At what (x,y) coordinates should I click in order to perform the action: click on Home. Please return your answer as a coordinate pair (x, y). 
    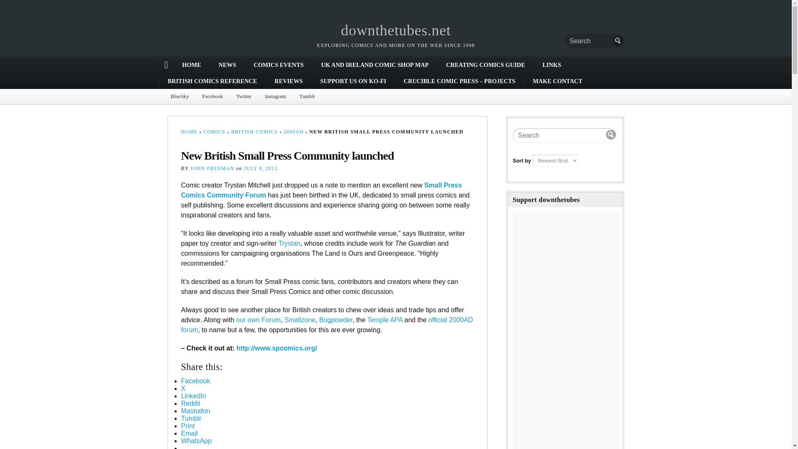
    Looking at the image, I should click on (396, 30).